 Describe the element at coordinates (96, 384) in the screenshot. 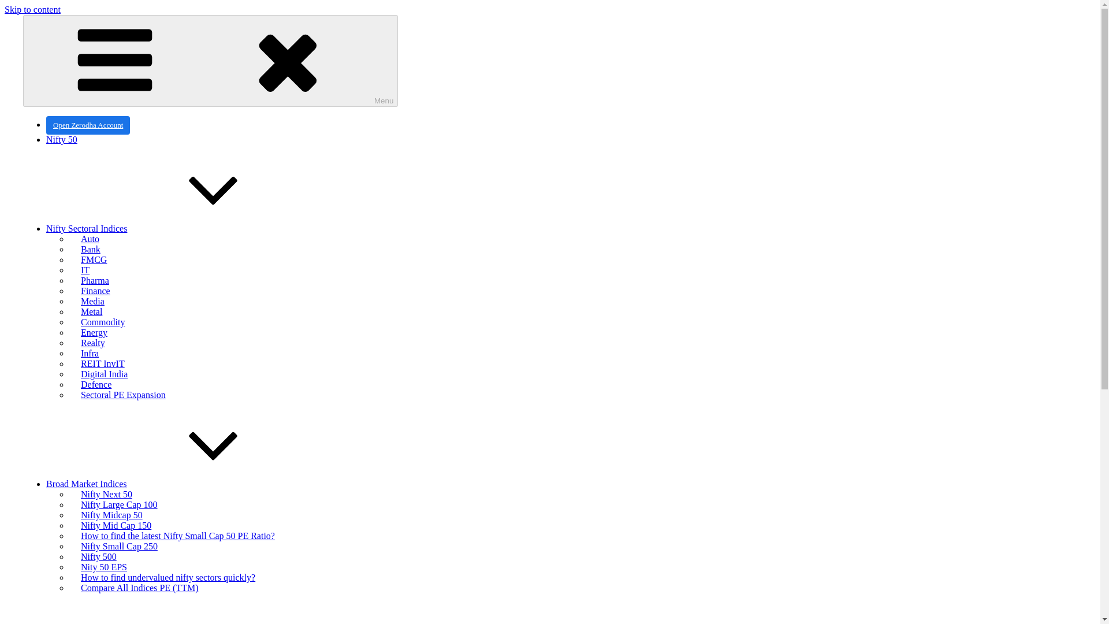

I see `Defence` at that location.